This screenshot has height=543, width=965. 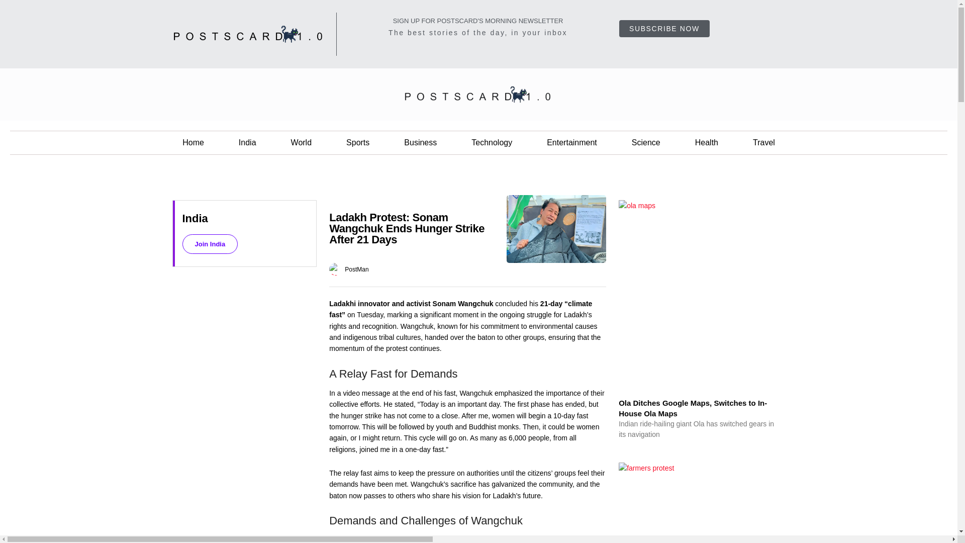 I want to click on SUBSCRIBE NOW, so click(x=664, y=28).